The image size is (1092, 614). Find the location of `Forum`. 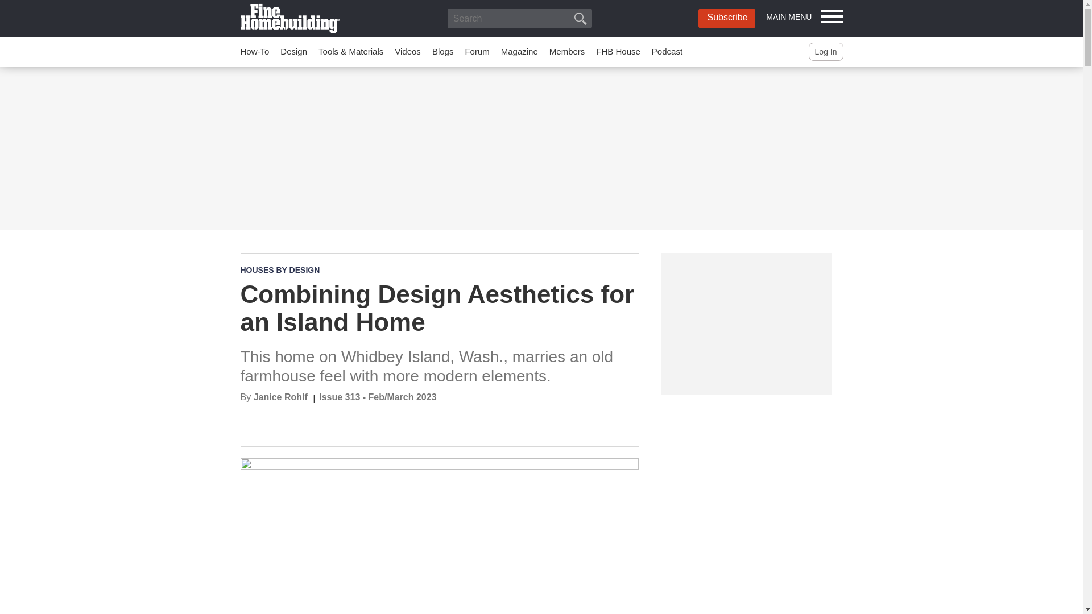

Forum is located at coordinates (477, 51).